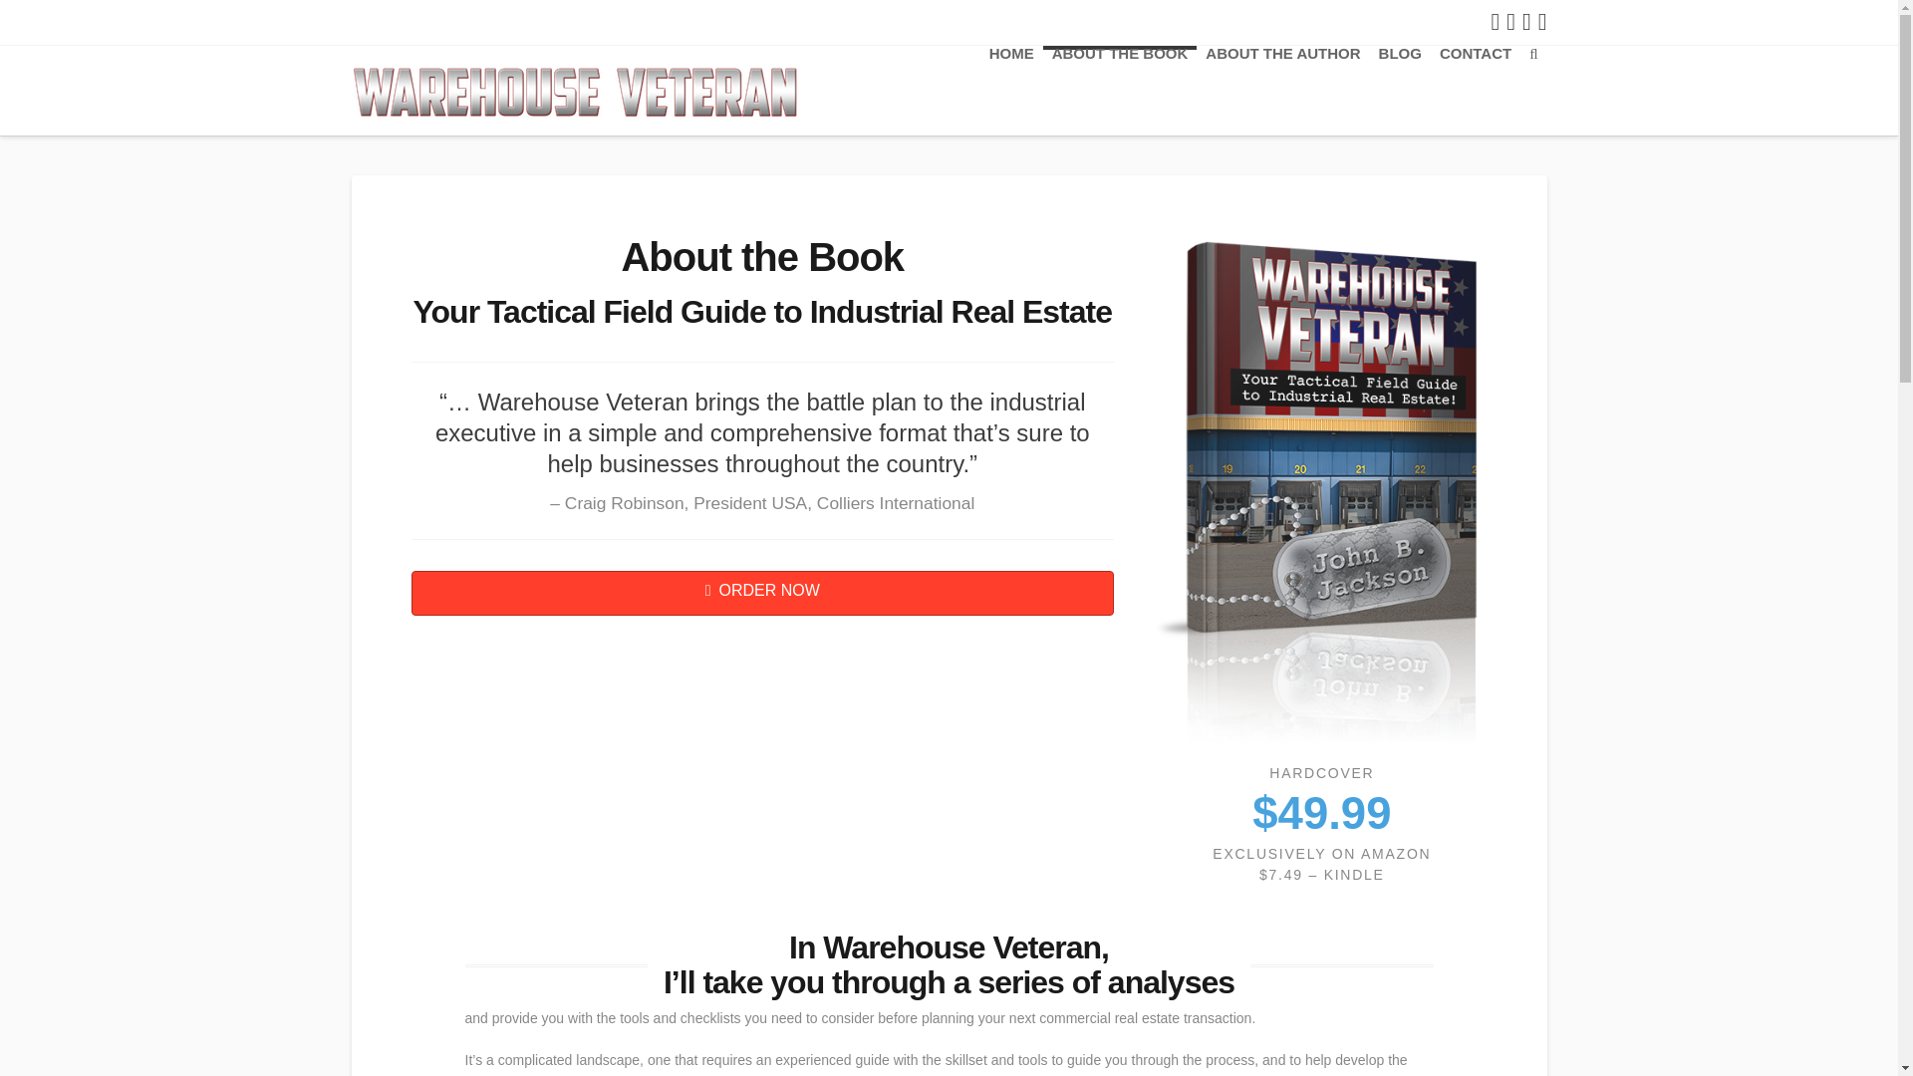 The height and width of the screenshot is (1076, 1913). Describe the element at coordinates (1120, 91) in the screenshot. I see `ABOUT THE BOOK` at that location.